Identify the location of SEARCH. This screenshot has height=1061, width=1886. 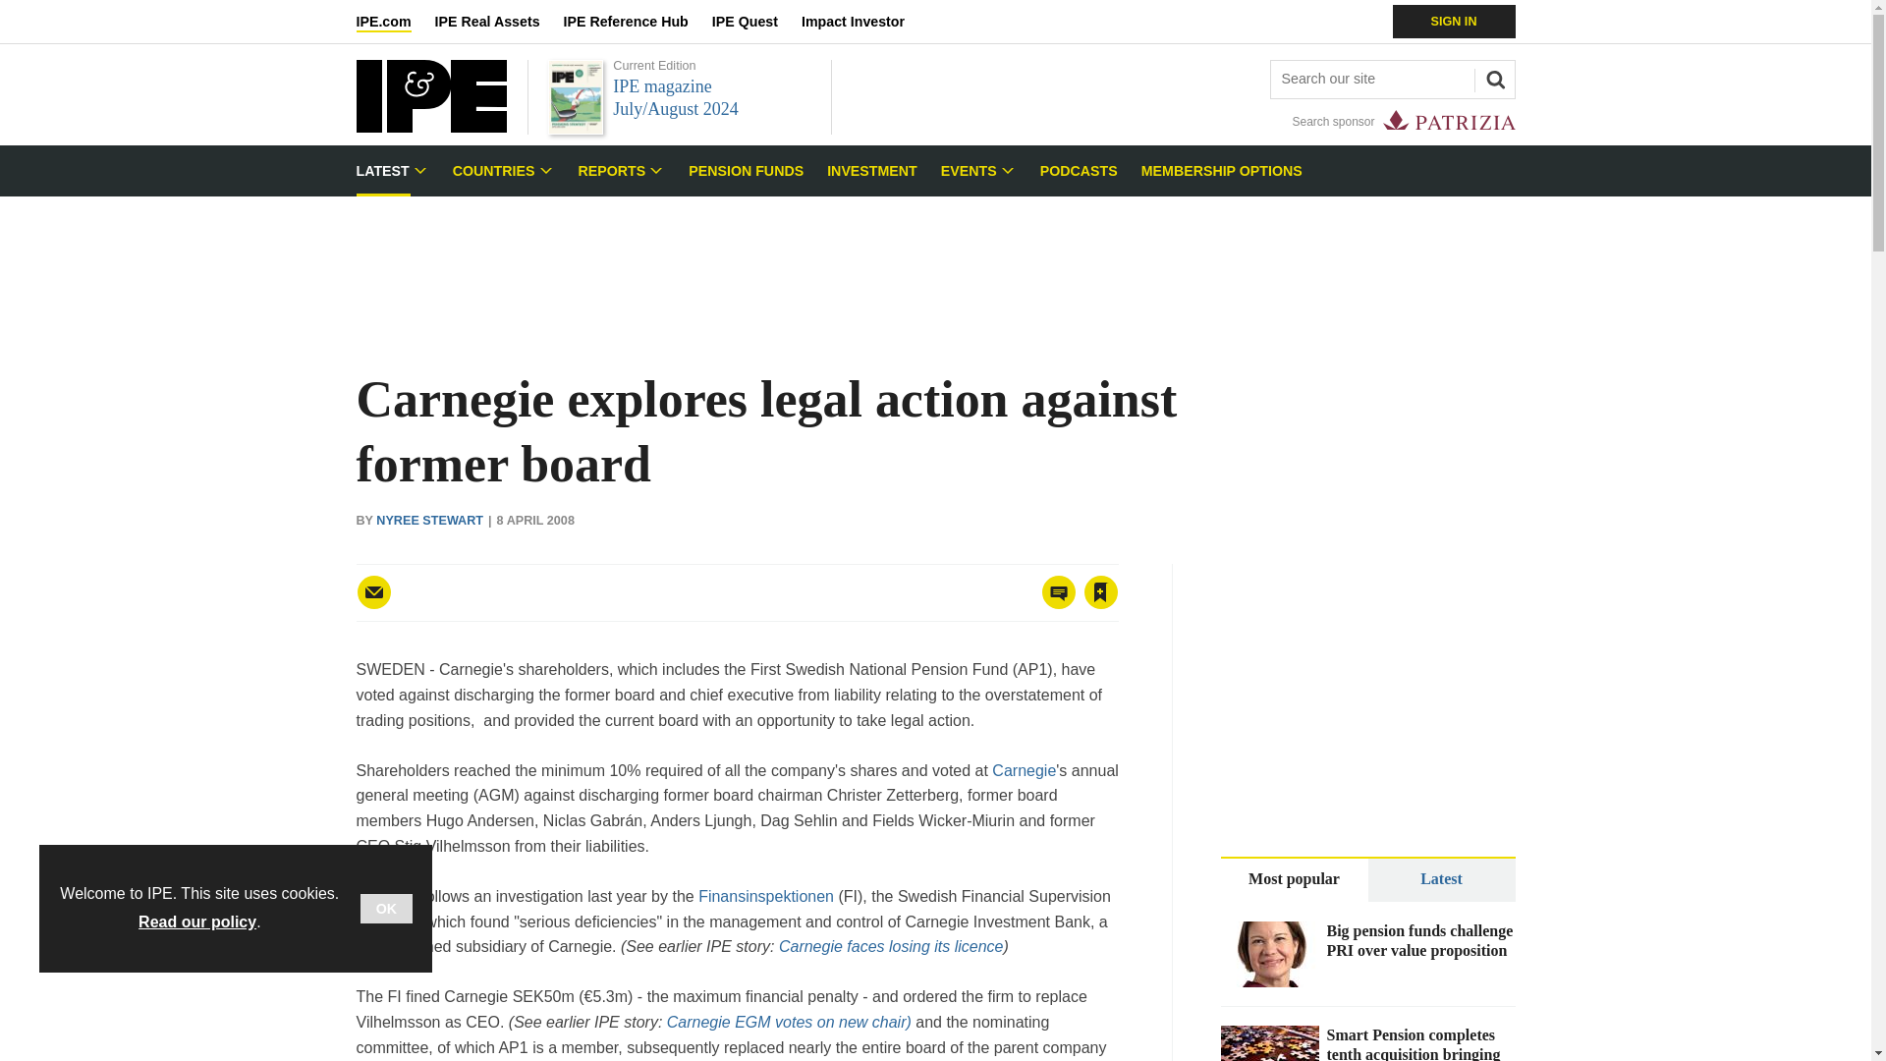
(1492, 77).